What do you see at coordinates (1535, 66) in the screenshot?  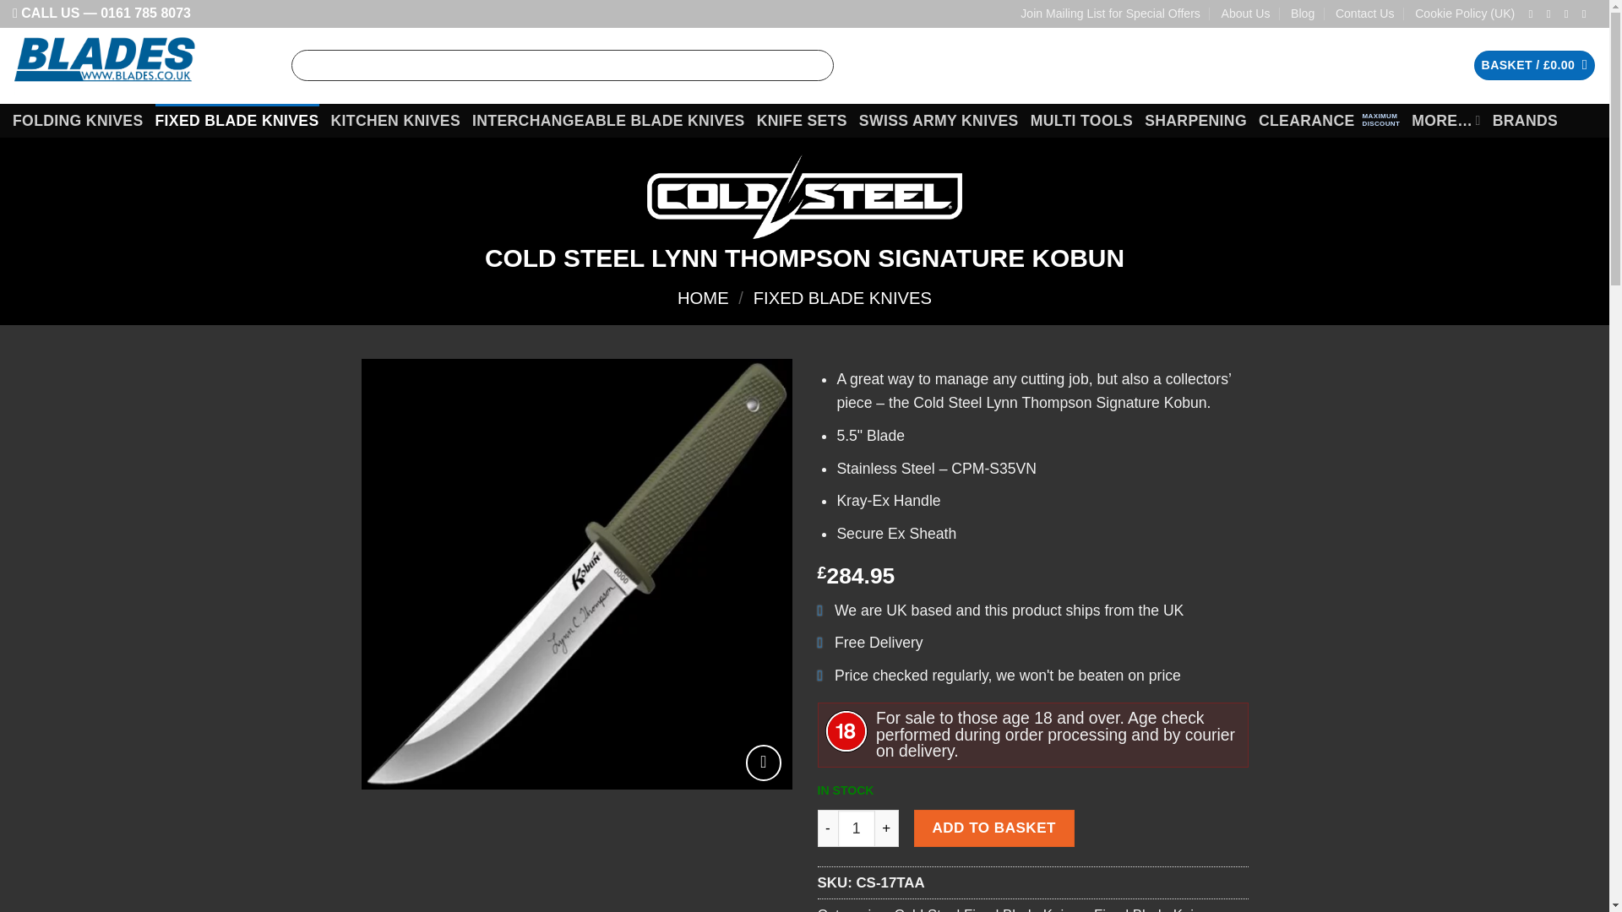 I see `Basket` at bounding box center [1535, 66].